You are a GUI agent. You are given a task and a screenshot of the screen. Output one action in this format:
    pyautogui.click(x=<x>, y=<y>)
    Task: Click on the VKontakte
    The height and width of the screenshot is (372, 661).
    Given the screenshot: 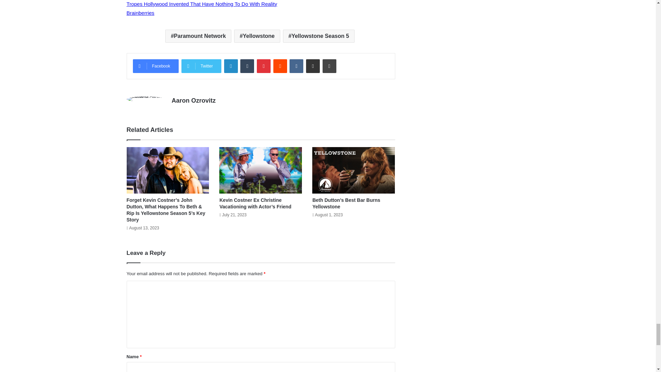 What is the action you would take?
    pyautogui.click(x=296, y=66)
    